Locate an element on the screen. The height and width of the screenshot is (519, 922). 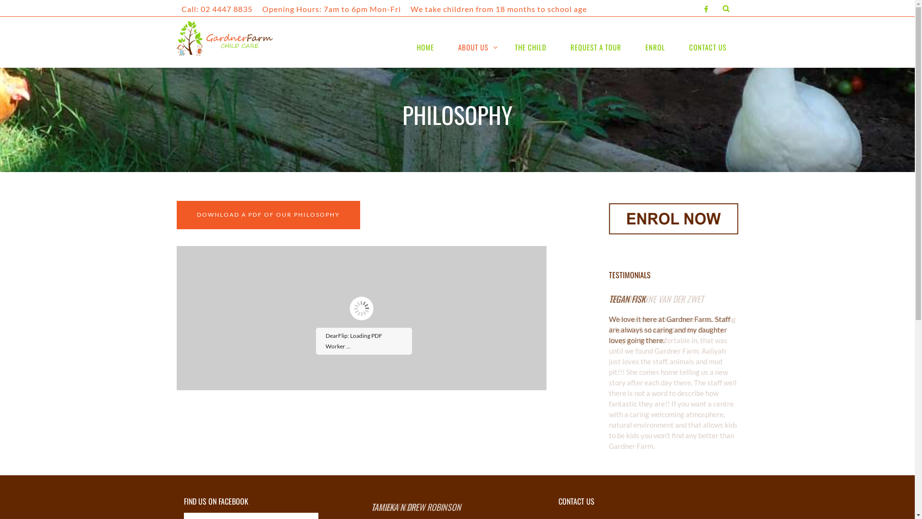
Opening Hours: 7am to 6pm Mon-Fri is located at coordinates (331, 9).